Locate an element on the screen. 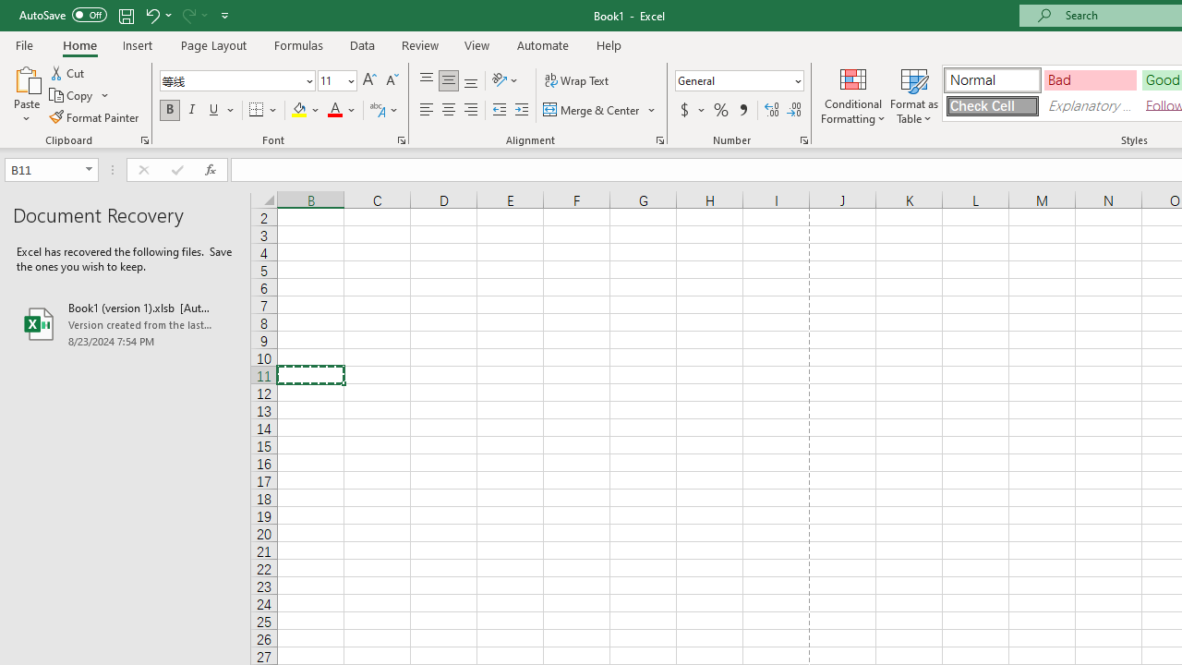 The image size is (1182, 665). Increase Indent is located at coordinates (522, 111).